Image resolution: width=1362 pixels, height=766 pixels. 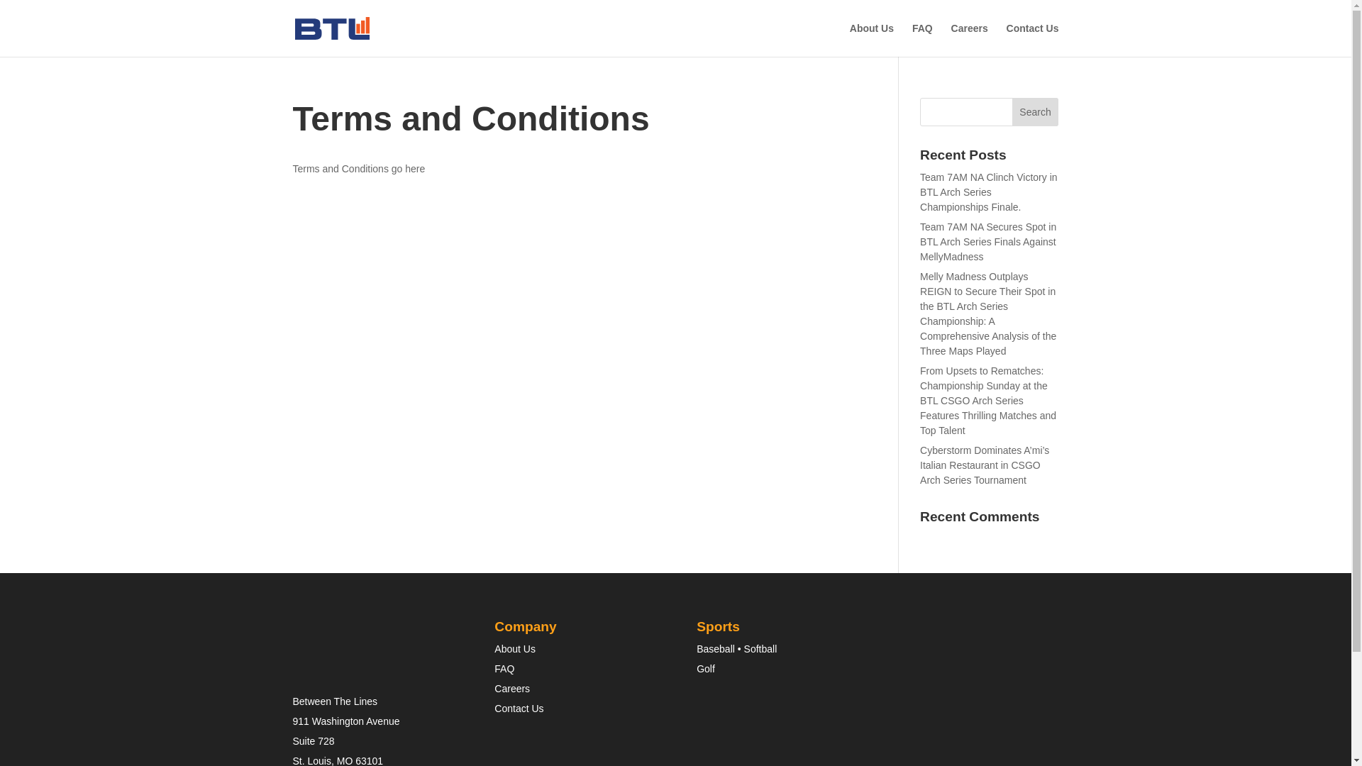 What do you see at coordinates (969, 40) in the screenshot?
I see `Careers` at bounding box center [969, 40].